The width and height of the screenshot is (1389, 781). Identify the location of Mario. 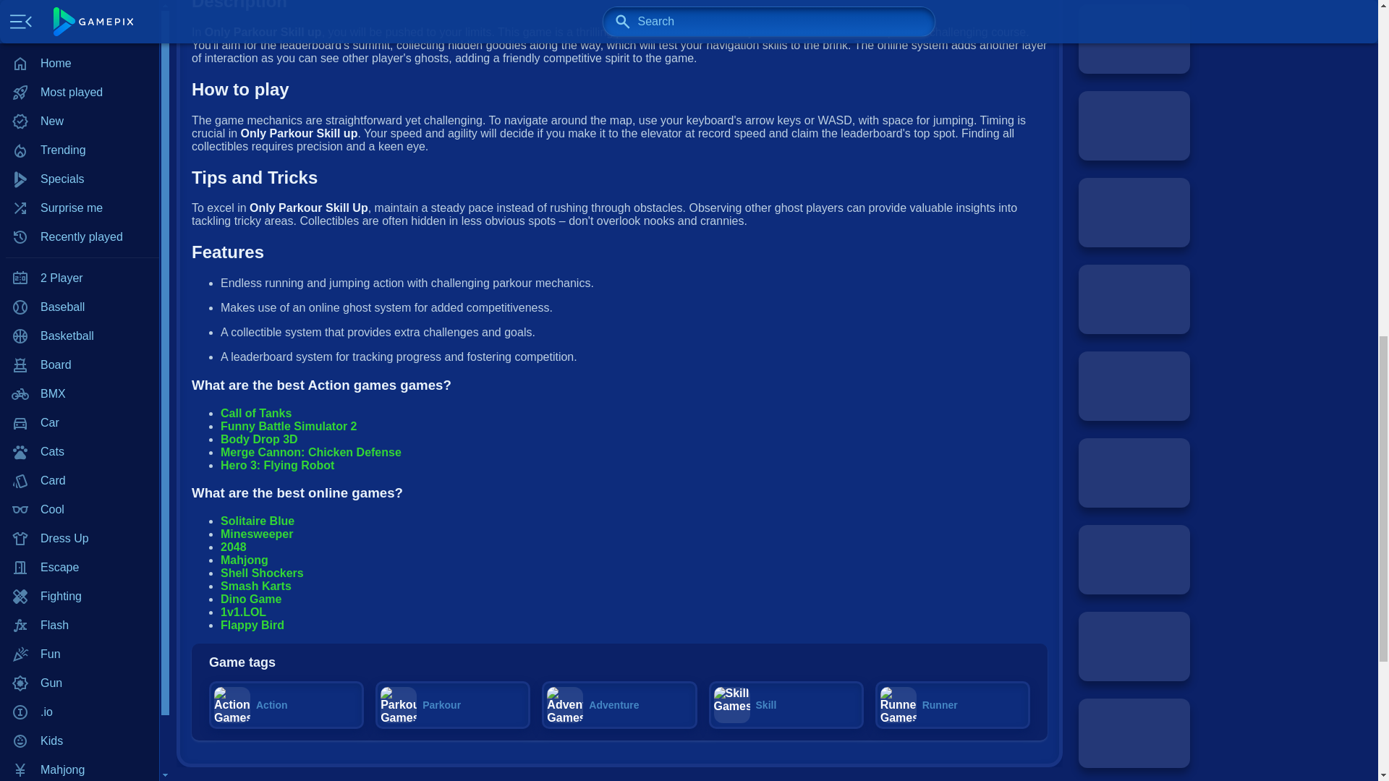
(80, 18).